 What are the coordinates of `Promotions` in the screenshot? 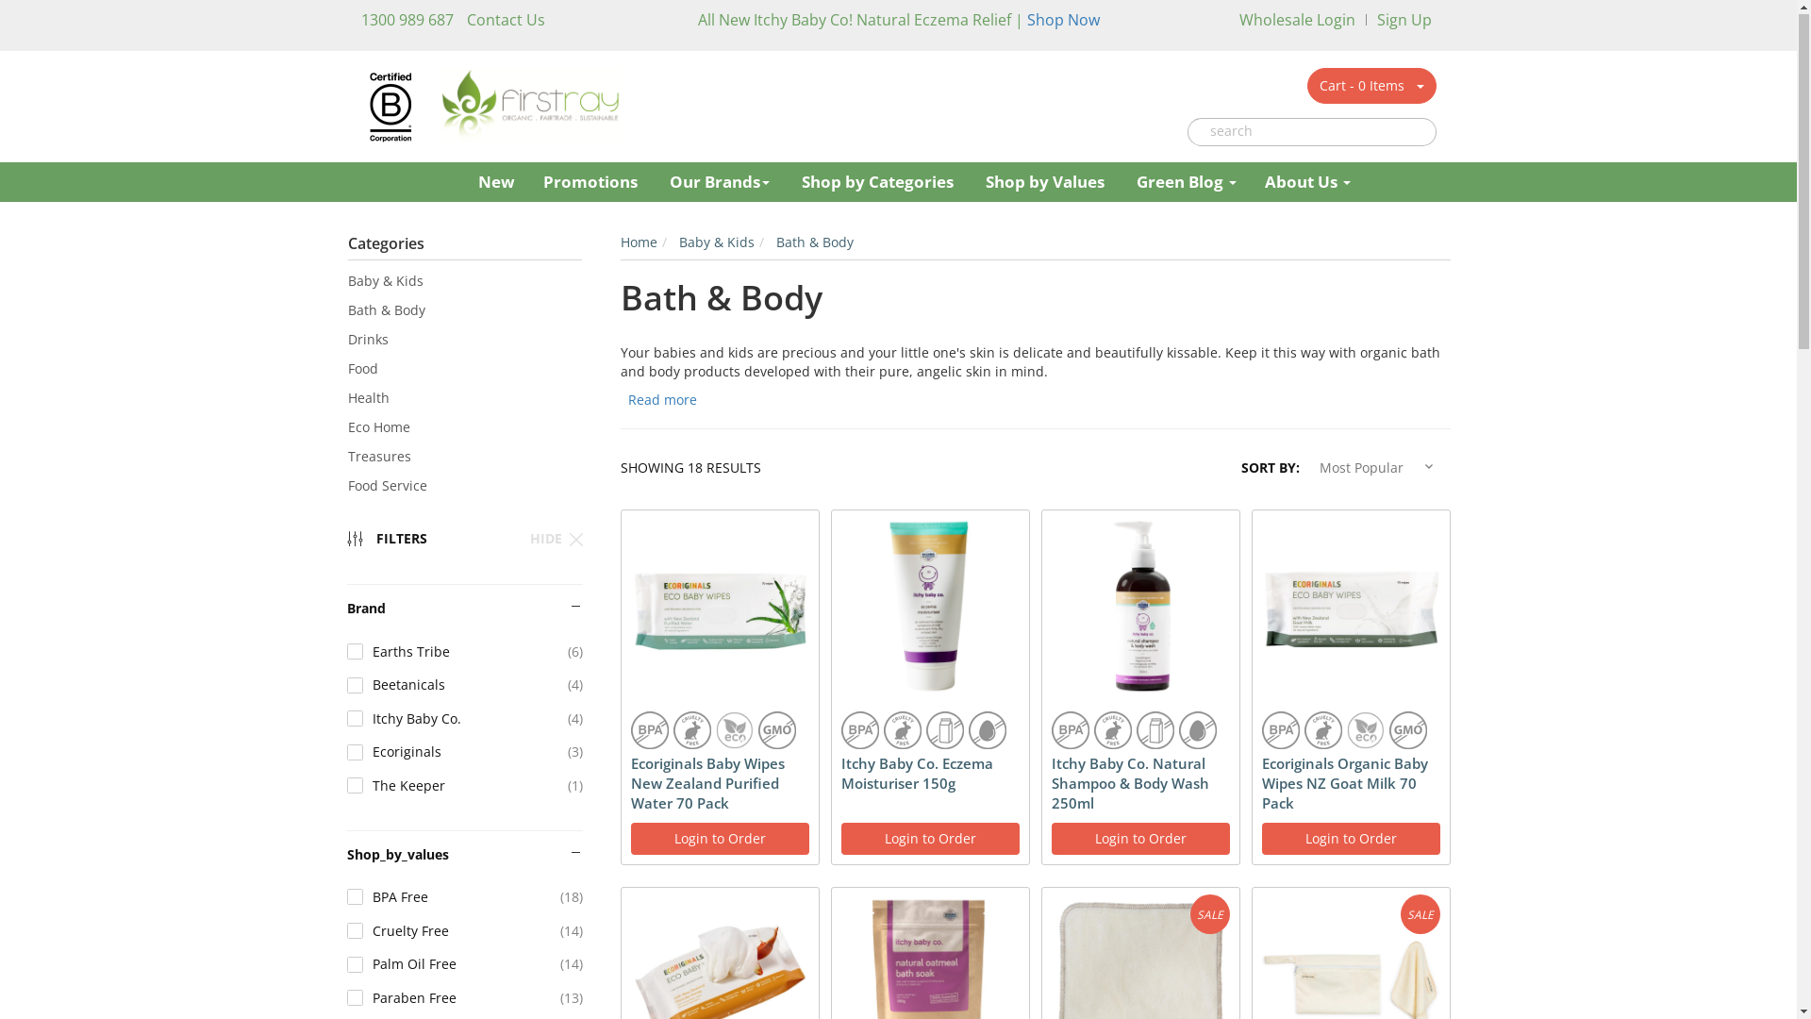 It's located at (590, 183).